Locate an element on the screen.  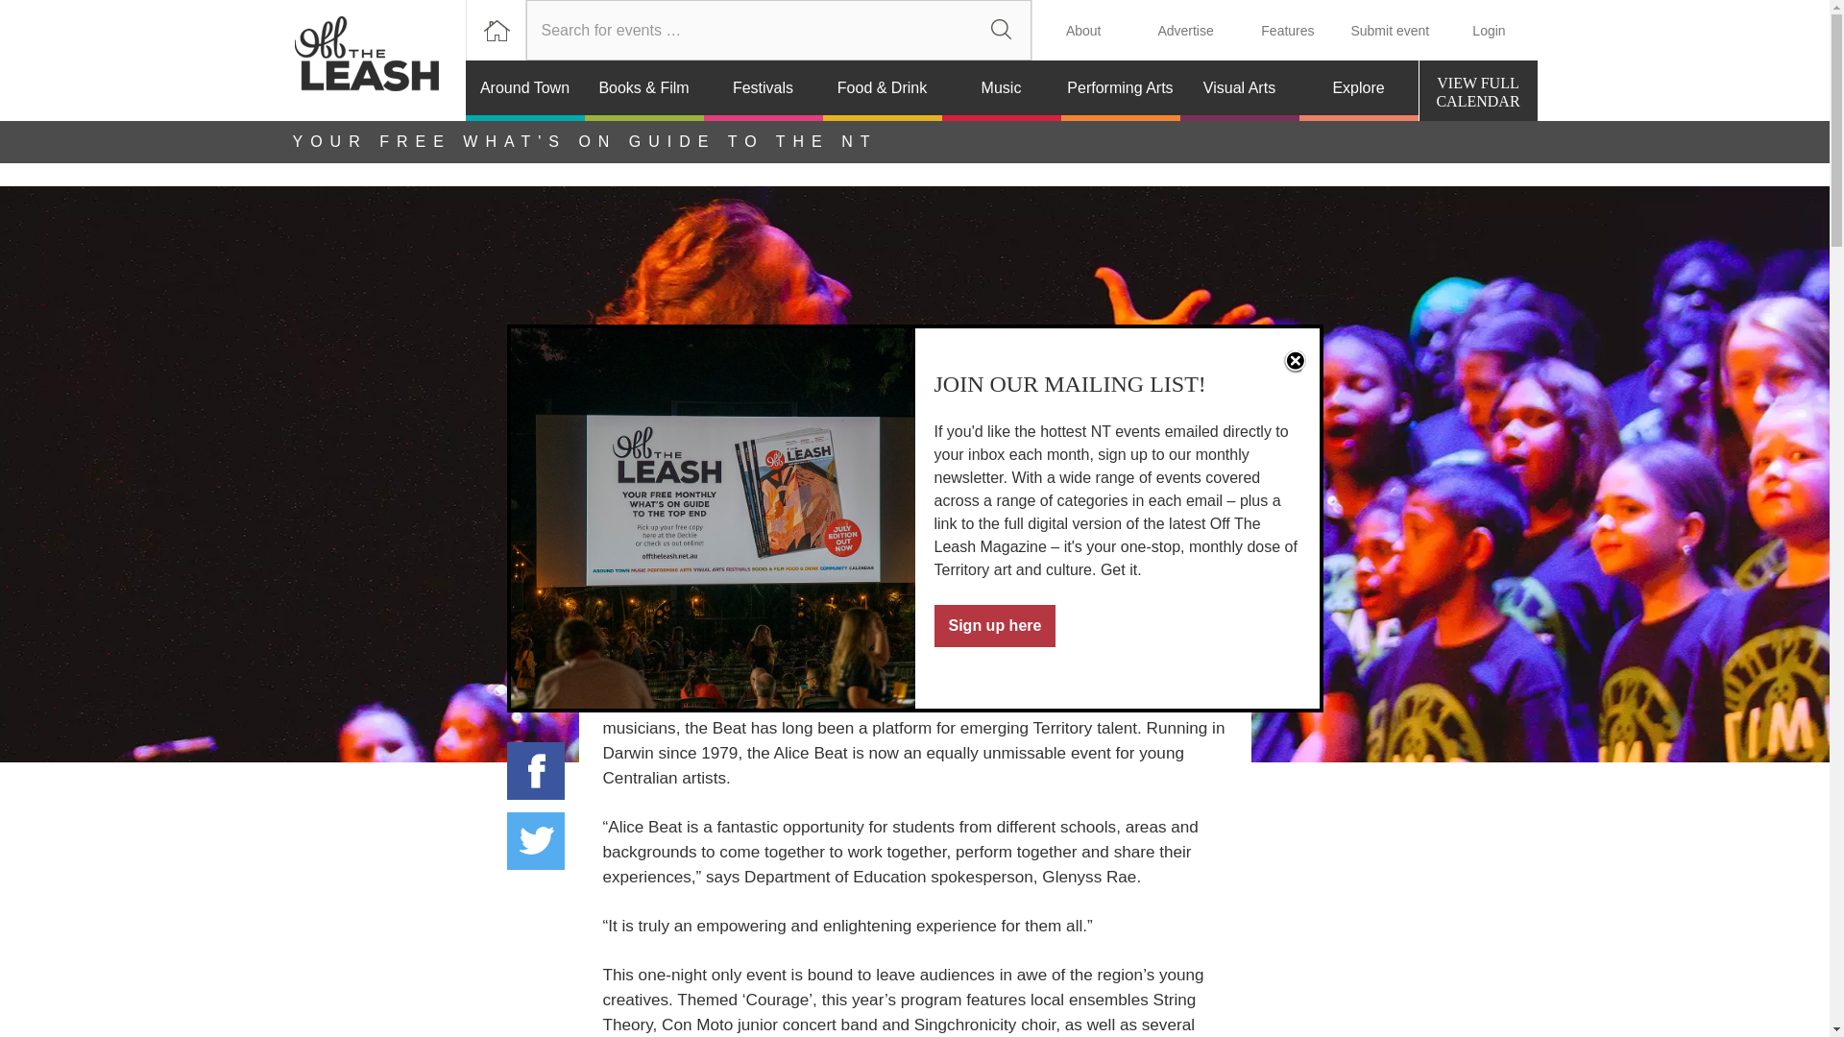
Around Town is located at coordinates (536, 770).